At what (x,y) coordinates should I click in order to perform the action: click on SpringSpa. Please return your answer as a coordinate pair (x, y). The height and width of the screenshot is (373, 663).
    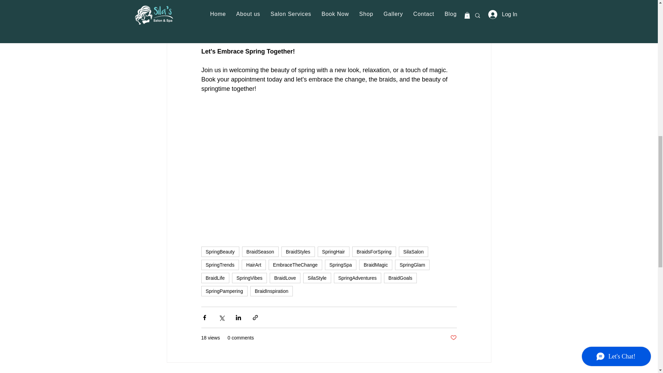
    Looking at the image, I should click on (340, 265).